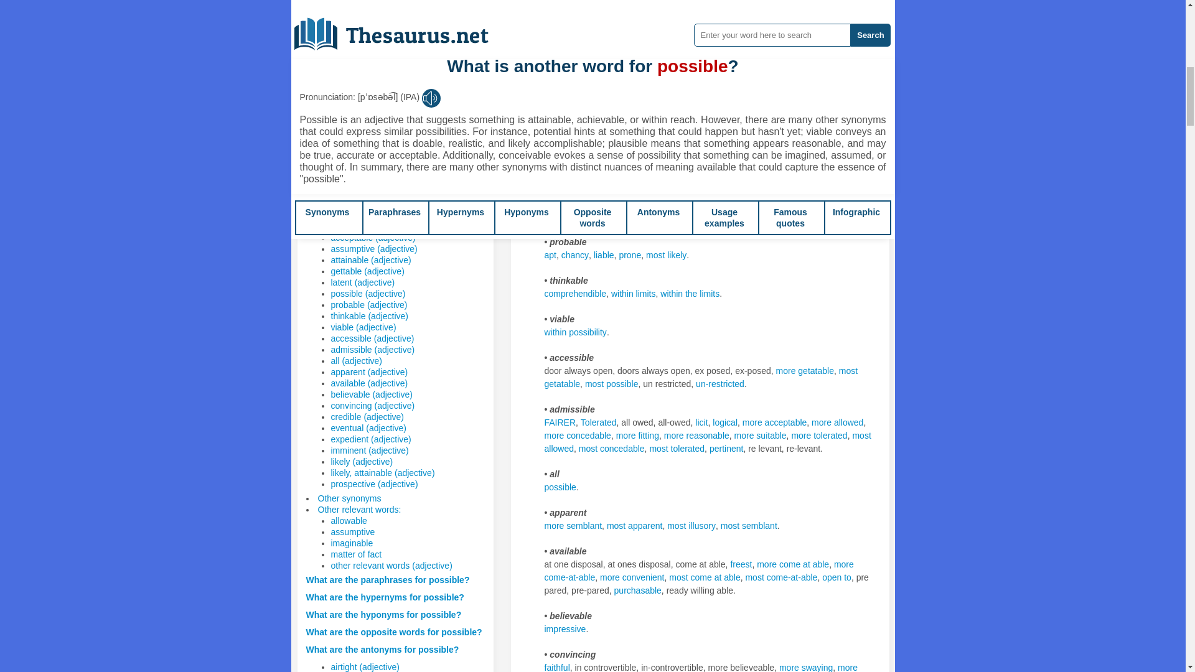 The height and width of the screenshot is (672, 1195). What do you see at coordinates (349, 498) in the screenshot?
I see `Other synonyms` at bounding box center [349, 498].